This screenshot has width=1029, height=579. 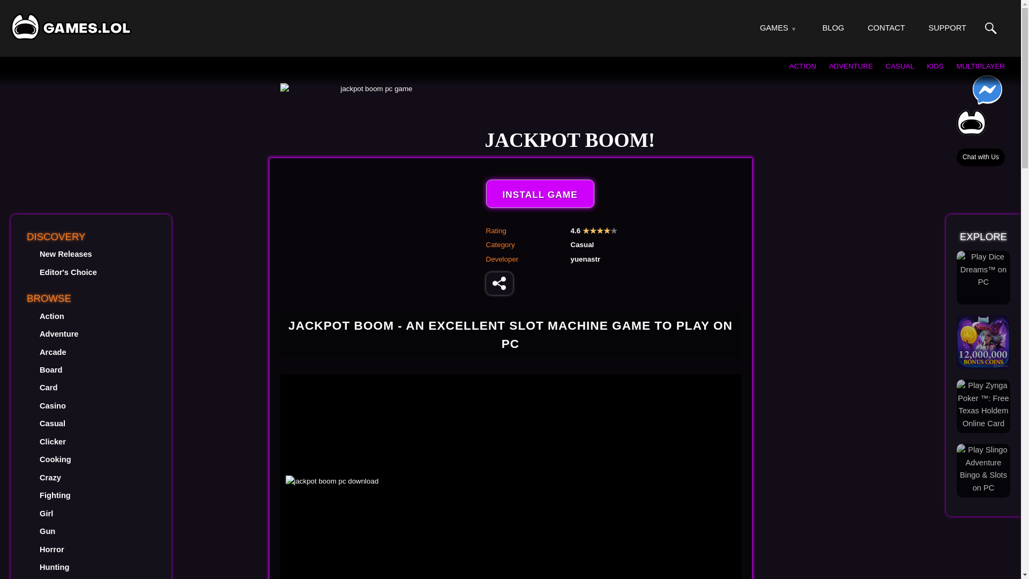 I want to click on MULTIPLAYER, so click(x=980, y=65).